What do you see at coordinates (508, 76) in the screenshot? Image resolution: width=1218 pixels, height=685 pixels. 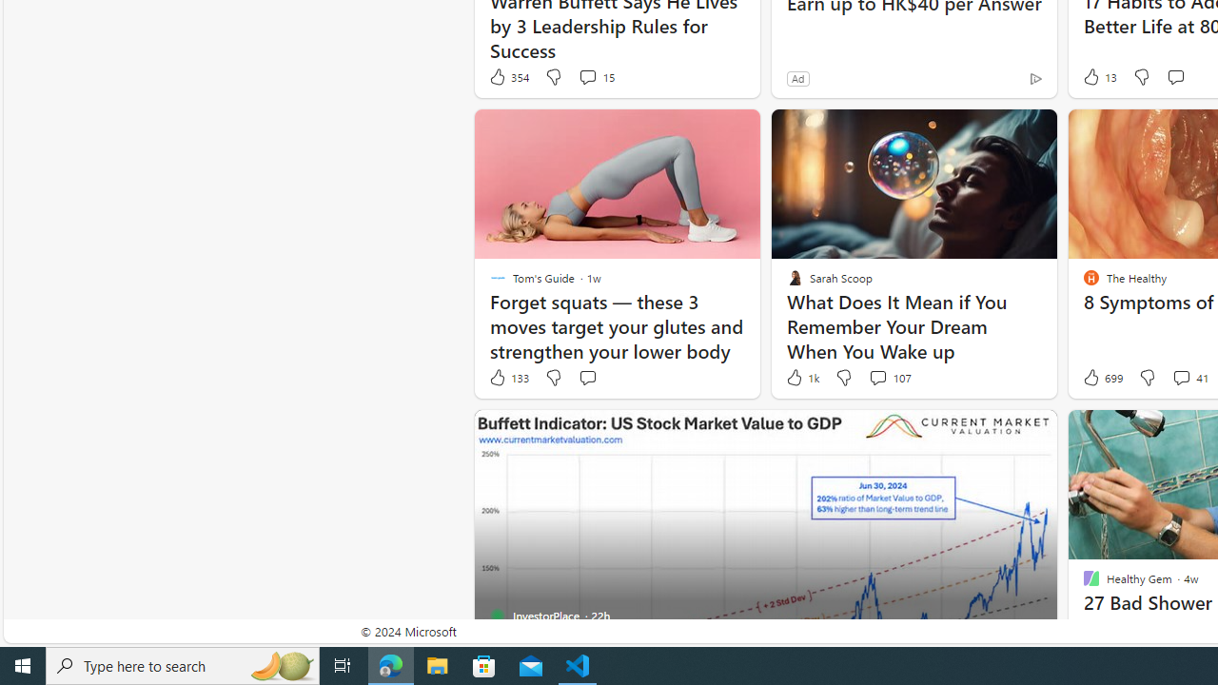 I see `354 Like` at bounding box center [508, 76].